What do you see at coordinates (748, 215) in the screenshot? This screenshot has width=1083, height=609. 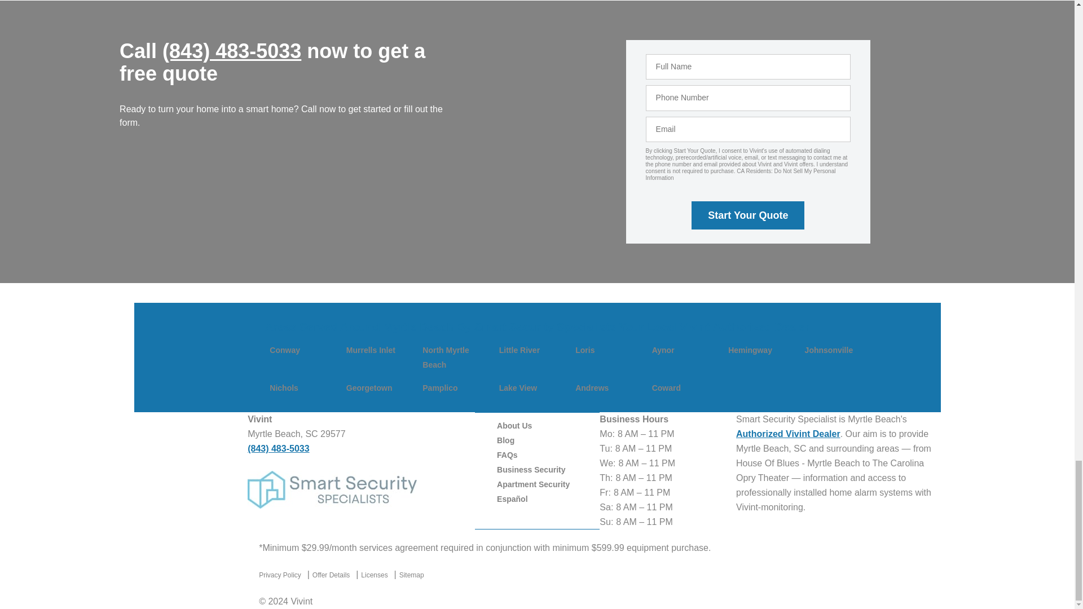 I see `Start Your Quote` at bounding box center [748, 215].